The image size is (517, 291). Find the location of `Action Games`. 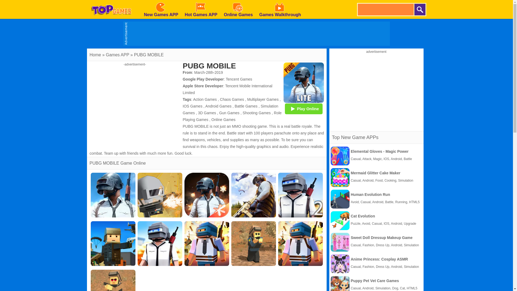

Action Games is located at coordinates (205, 99).